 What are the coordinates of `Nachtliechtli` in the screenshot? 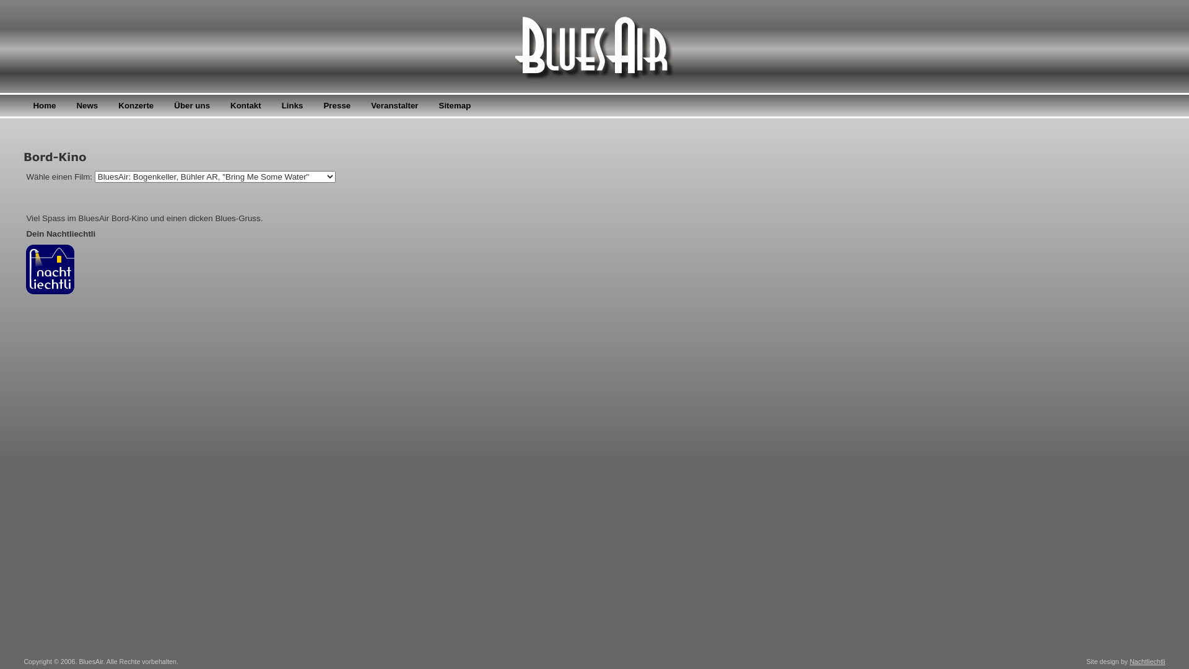 It's located at (1147, 662).